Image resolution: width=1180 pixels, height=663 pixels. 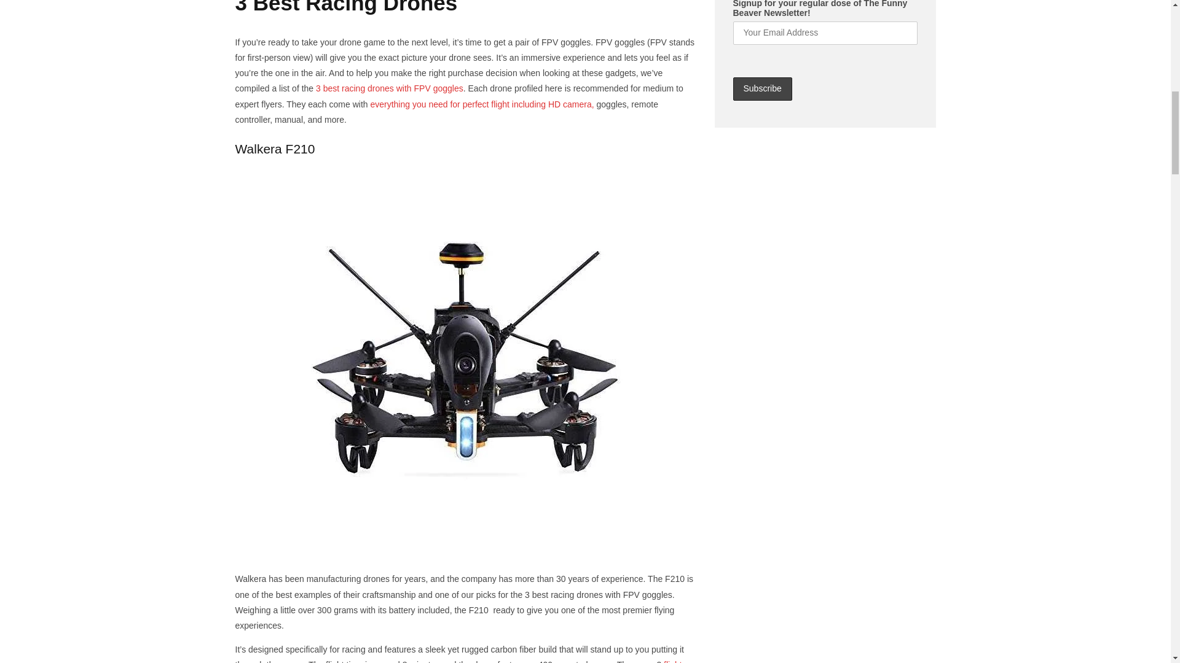 I want to click on Subscribe, so click(x=762, y=89).